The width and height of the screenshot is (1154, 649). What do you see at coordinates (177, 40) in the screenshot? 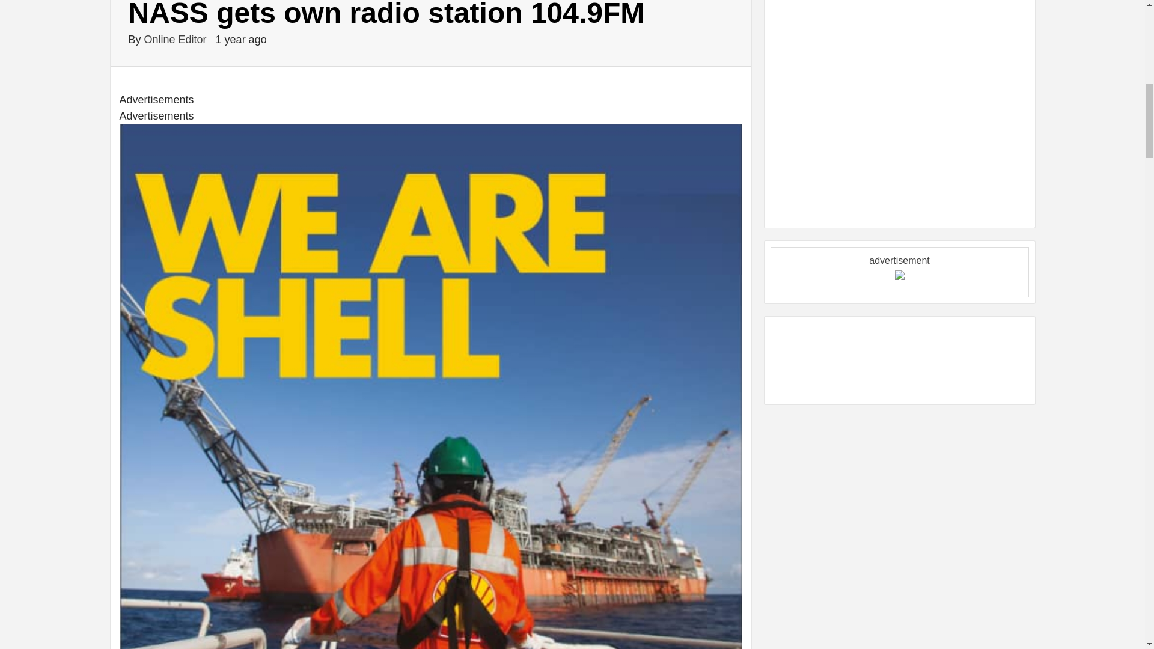
I see `Online Editor` at bounding box center [177, 40].